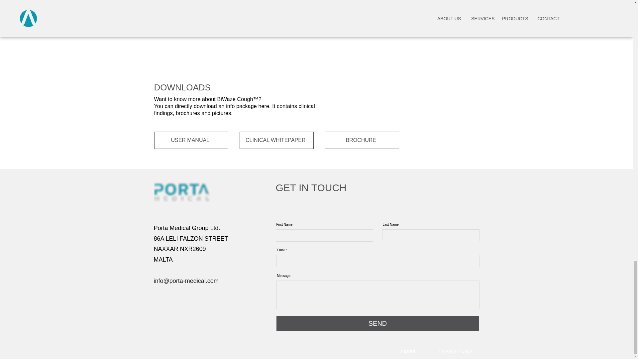 The width and height of the screenshot is (638, 359). Describe the element at coordinates (407, 350) in the screenshot. I see `Imprint` at that location.